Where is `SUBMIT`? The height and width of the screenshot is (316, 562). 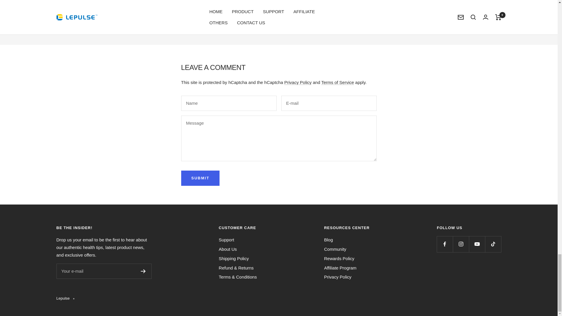 SUBMIT is located at coordinates (200, 178).